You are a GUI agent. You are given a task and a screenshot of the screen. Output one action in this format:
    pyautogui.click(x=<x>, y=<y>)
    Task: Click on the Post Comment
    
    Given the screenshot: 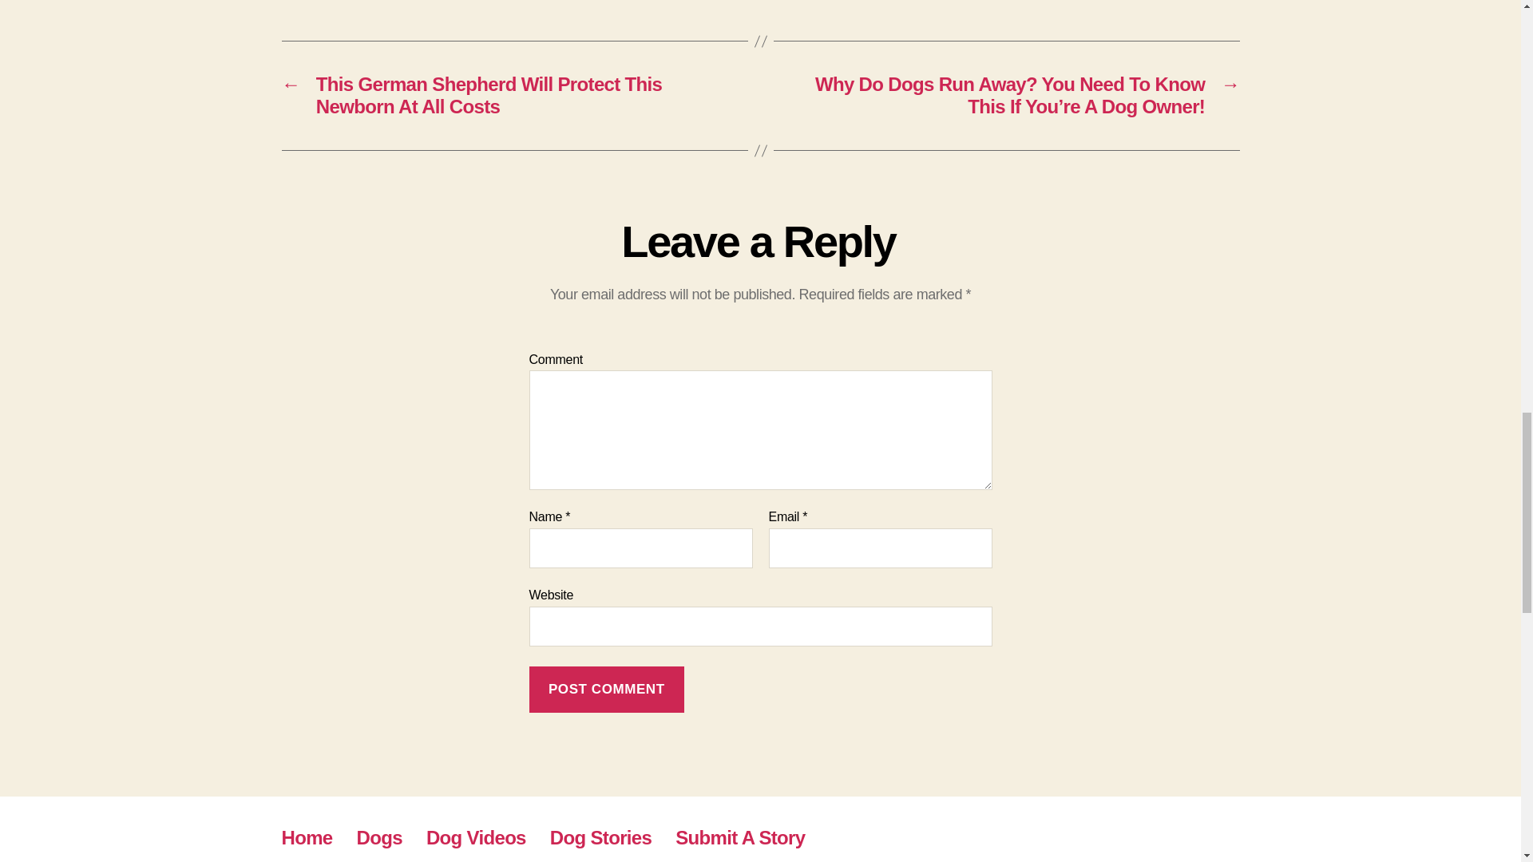 What is the action you would take?
    pyautogui.click(x=606, y=690)
    